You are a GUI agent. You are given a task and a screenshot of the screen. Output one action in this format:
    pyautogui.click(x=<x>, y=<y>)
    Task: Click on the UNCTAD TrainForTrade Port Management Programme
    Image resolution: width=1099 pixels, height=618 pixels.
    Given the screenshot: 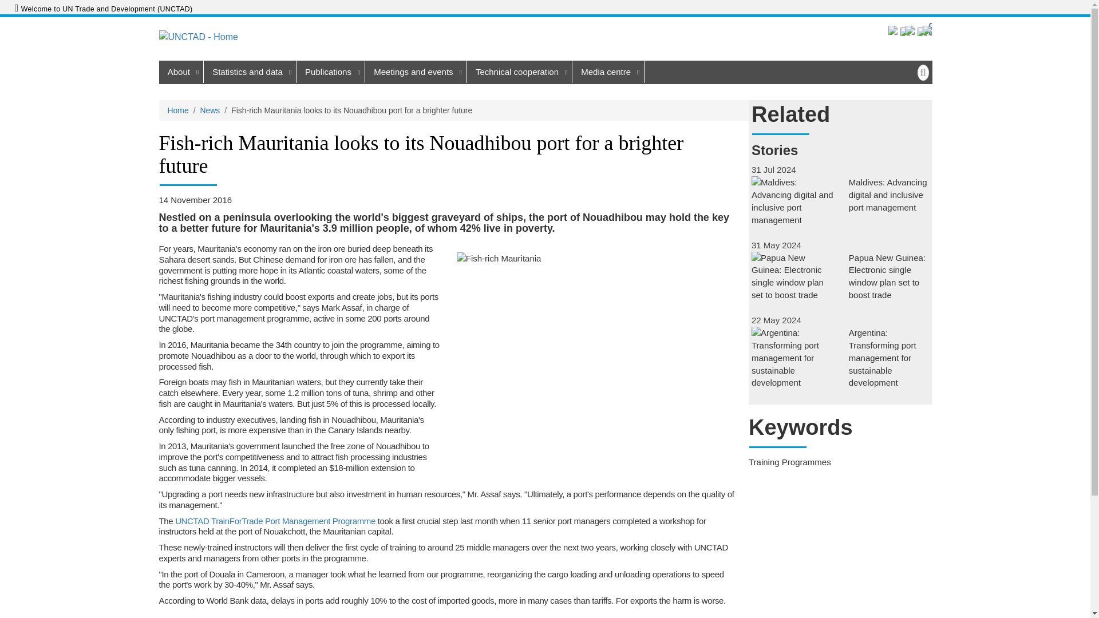 What is the action you would take?
    pyautogui.click(x=275, y=521)
    